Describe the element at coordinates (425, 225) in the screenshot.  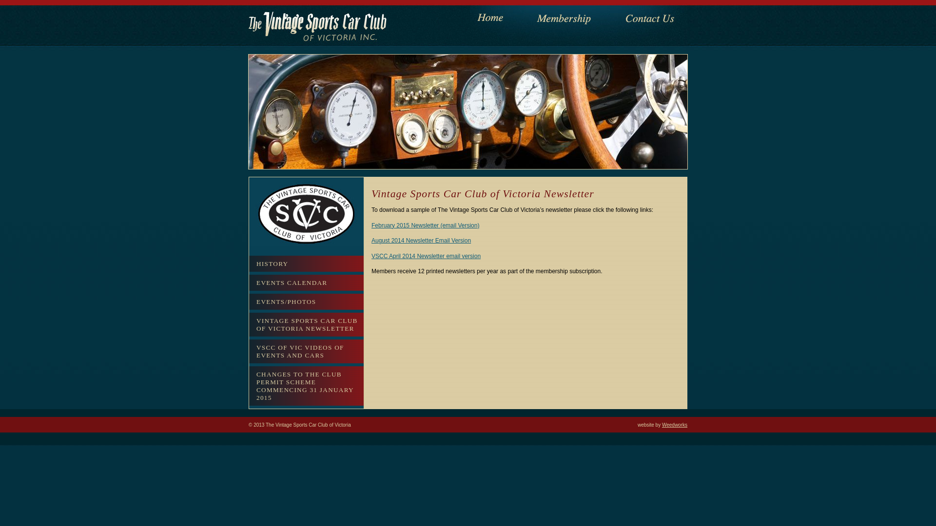
I see `February 2015 Newsletter (email Version)` at that location.